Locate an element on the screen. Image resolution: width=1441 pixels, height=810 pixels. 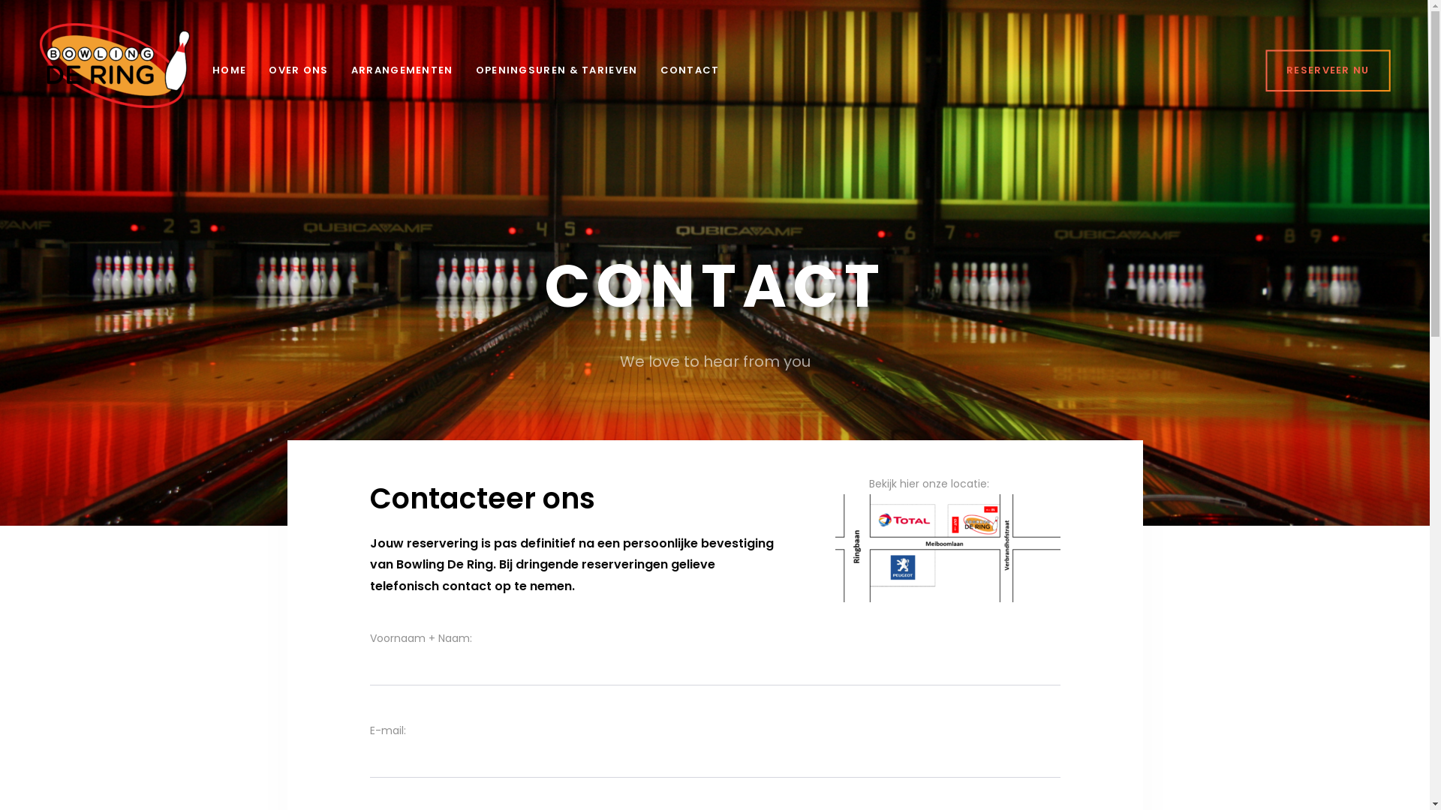
OPENINGSUREN & TARIEVEN is located at coordinates (557, 70).